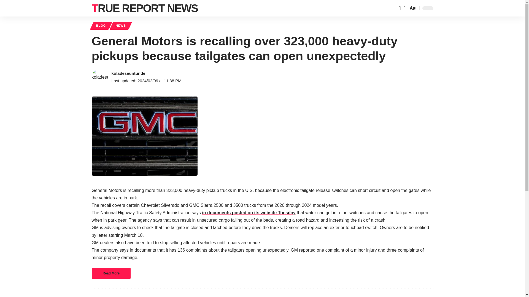 This screenshot has height=297, width=529. What do you see at coordinates (145, 8) in the screenshot?
I see `True Report News` at bounding box center [145, 8].